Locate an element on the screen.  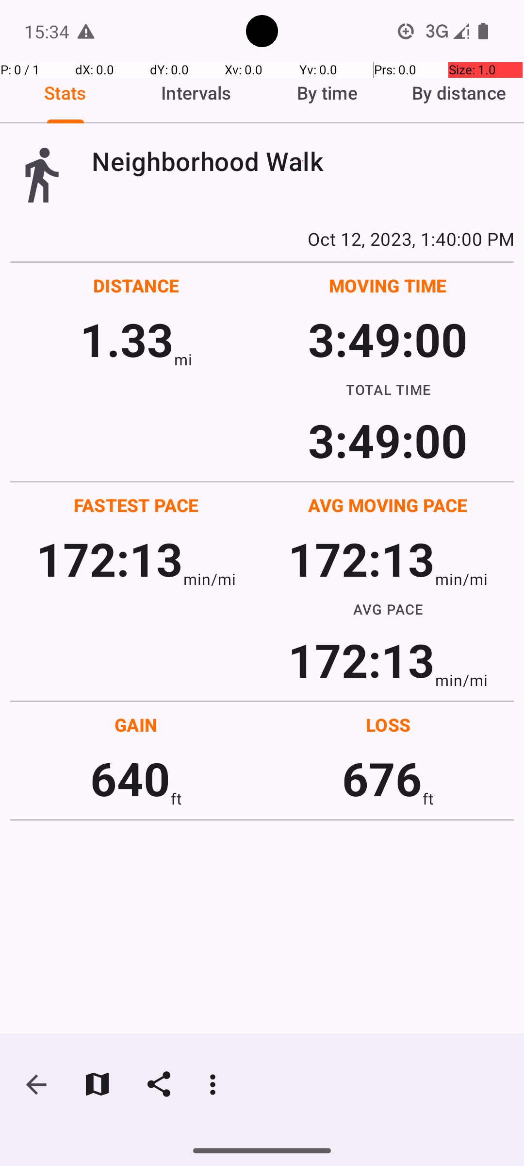
1.33 is located at coordinates (127, 339).